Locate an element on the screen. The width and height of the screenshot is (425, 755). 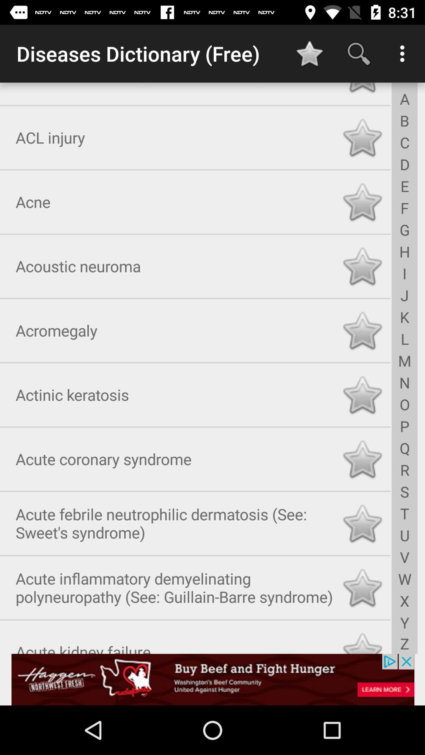
star is located at coordinates (362, 393).